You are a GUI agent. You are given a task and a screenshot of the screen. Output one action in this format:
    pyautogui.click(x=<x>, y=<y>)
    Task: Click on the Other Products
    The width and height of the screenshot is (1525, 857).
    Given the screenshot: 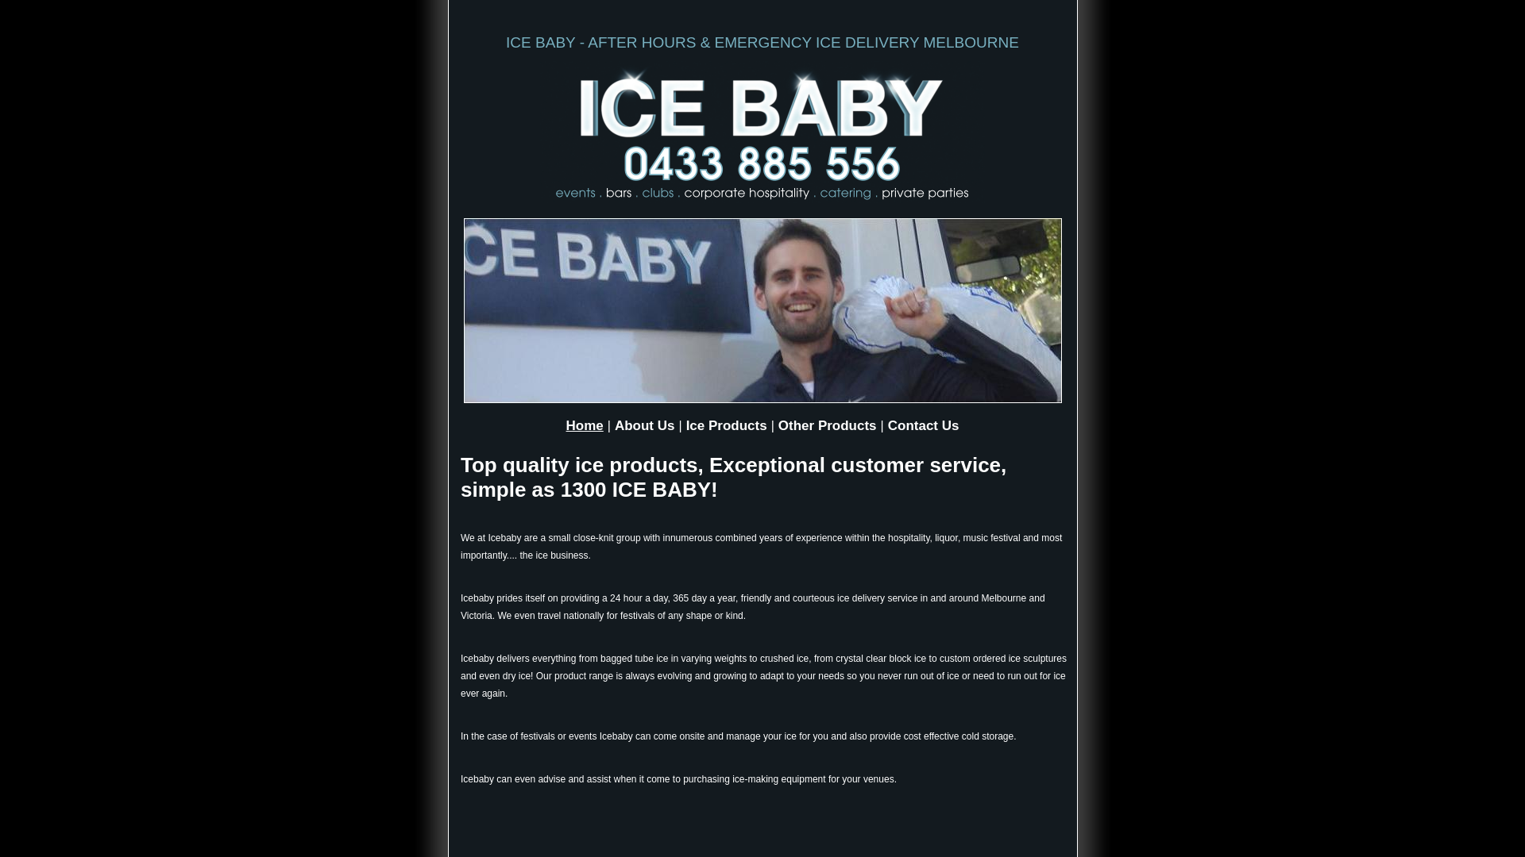 What is the action you would take?
    pyautogui.click(x=828, y=425)
    